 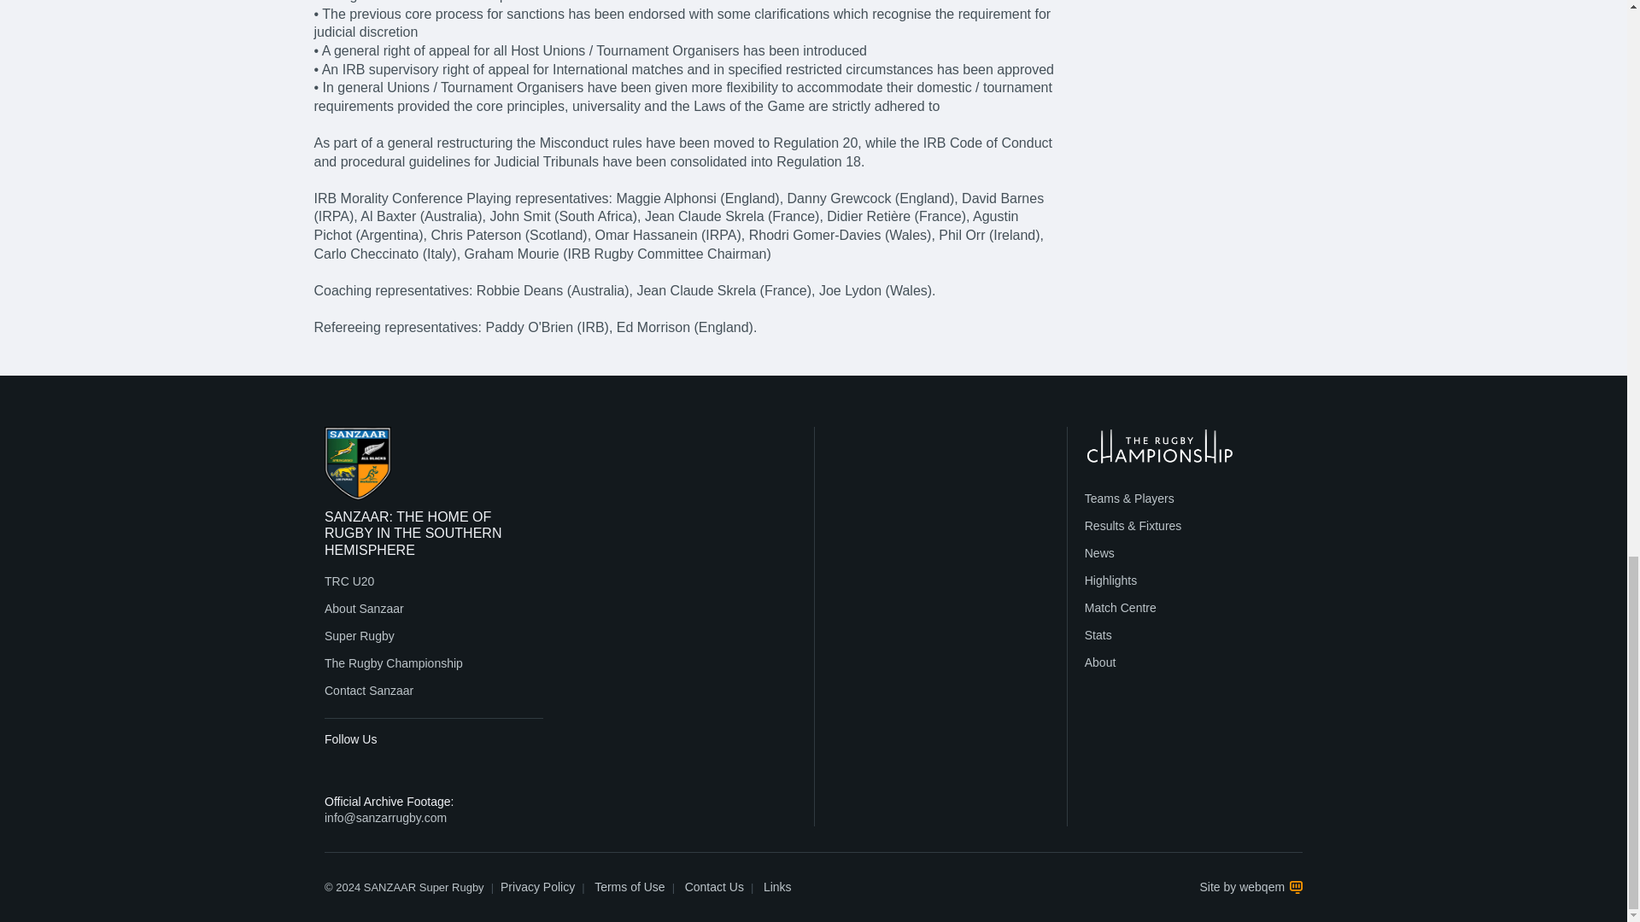 What do you see at coordinates (537, 887) in the screenshot?
I see `Privacy Policy` at bounding box center [537, 887].